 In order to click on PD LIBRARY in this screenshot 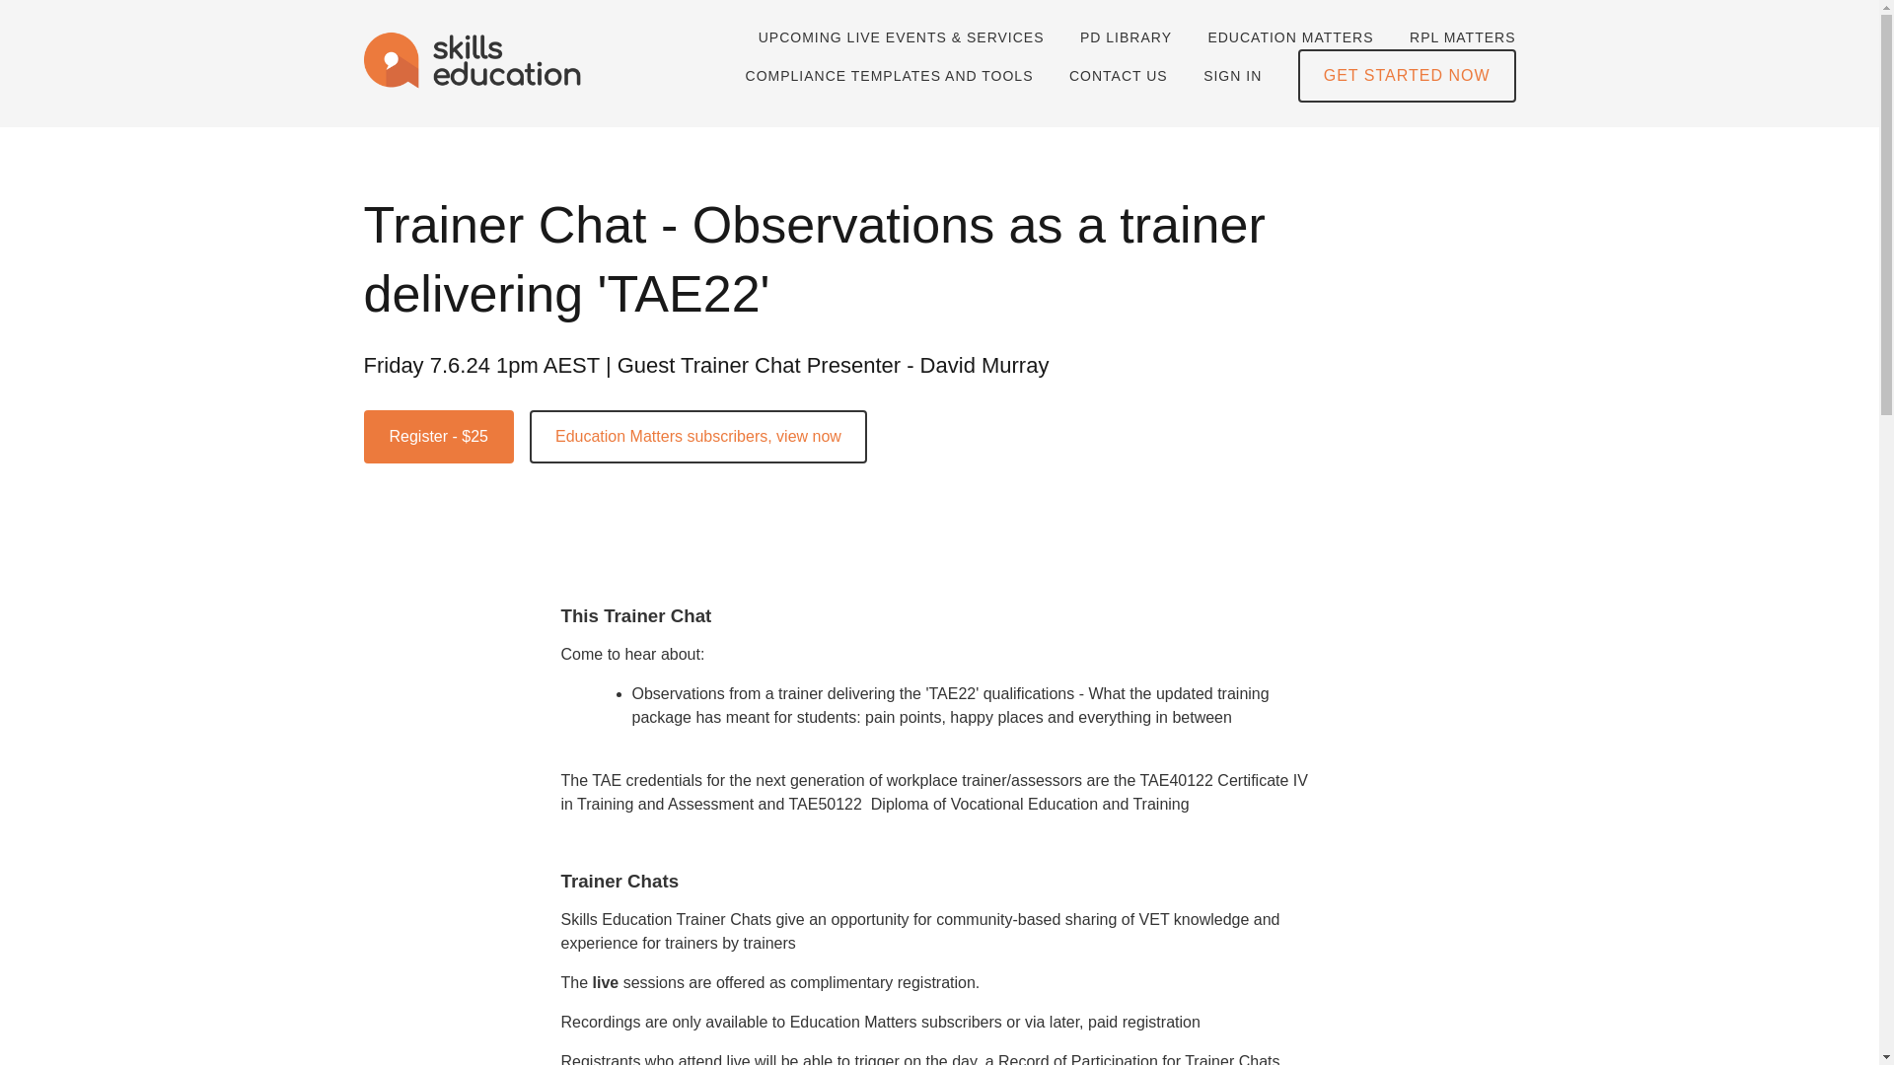, I will do `click(1126, 37)`.